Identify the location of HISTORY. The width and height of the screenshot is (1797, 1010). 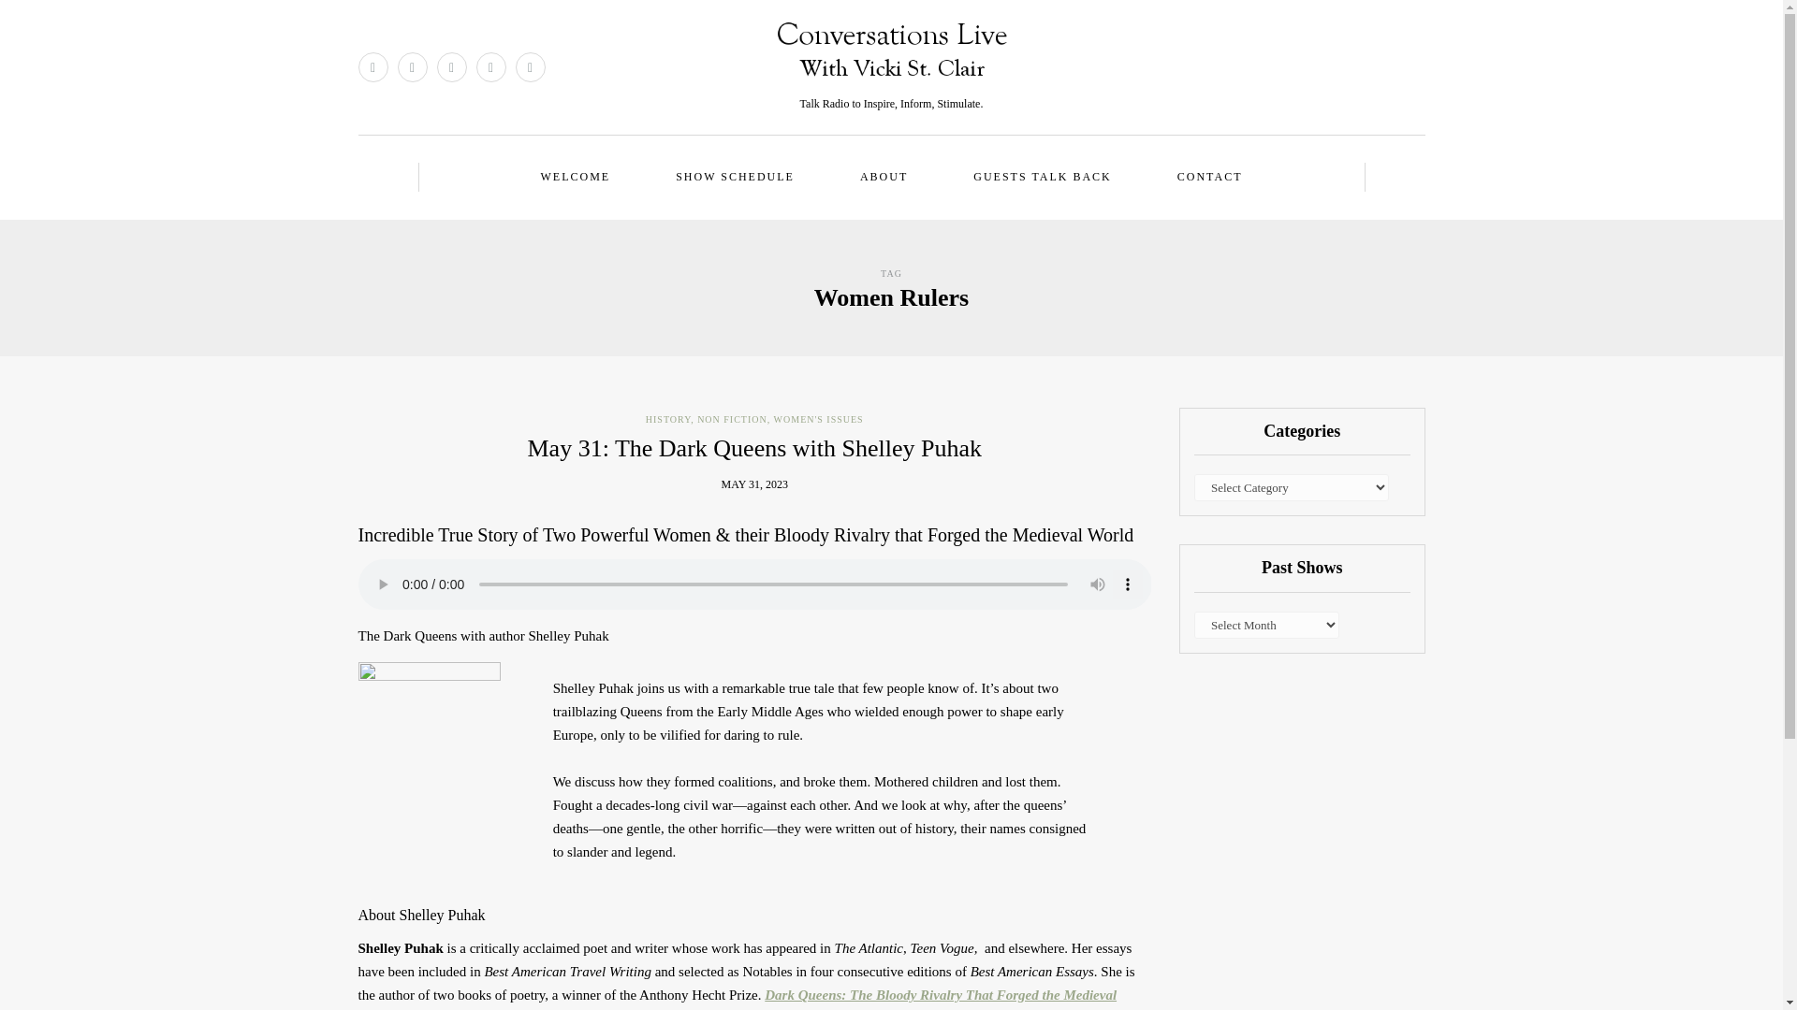
(667, 419).